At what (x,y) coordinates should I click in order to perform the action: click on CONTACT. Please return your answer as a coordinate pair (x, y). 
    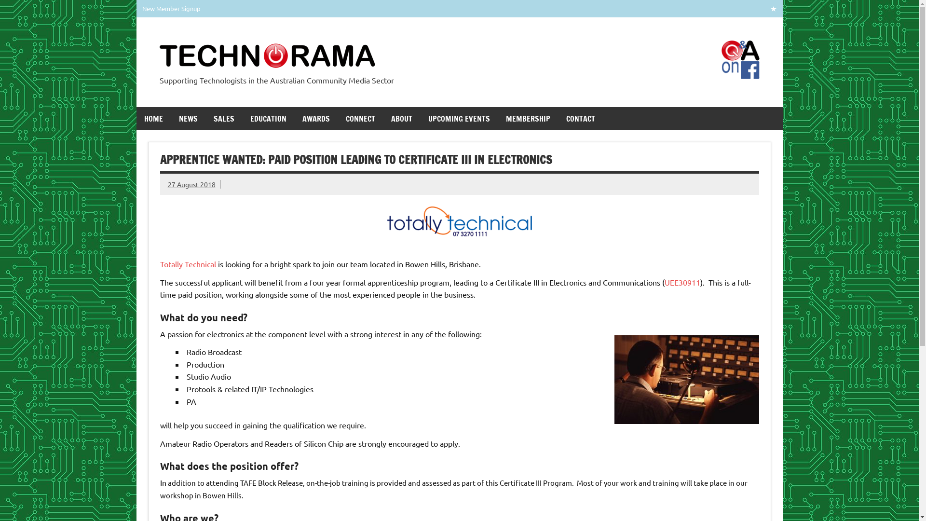
    Looking at the image, I should click on (581, 119).